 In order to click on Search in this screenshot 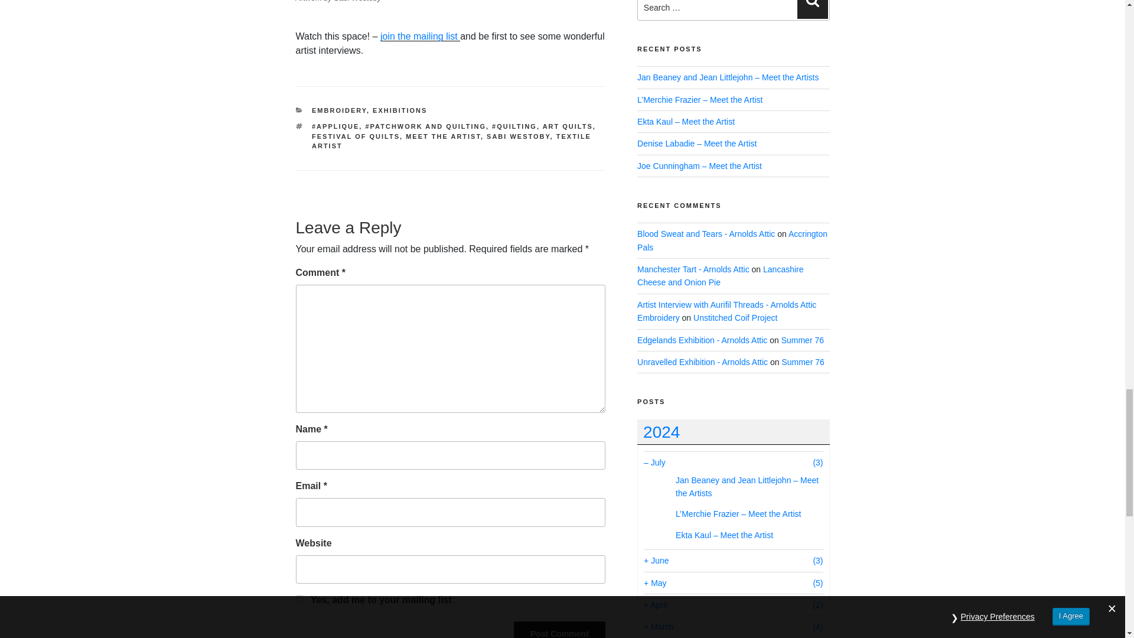, I will do `click(812, 9)`.